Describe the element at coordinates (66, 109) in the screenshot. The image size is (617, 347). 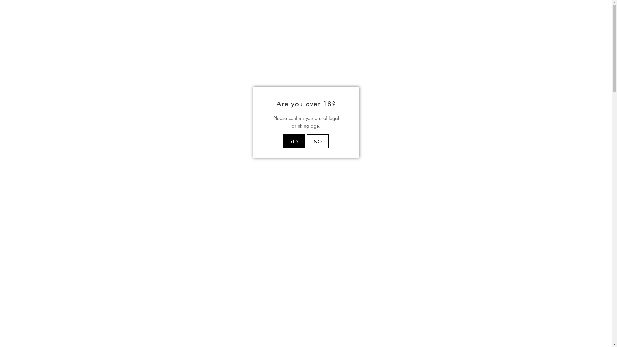
I see `Chardonnay` at that location.